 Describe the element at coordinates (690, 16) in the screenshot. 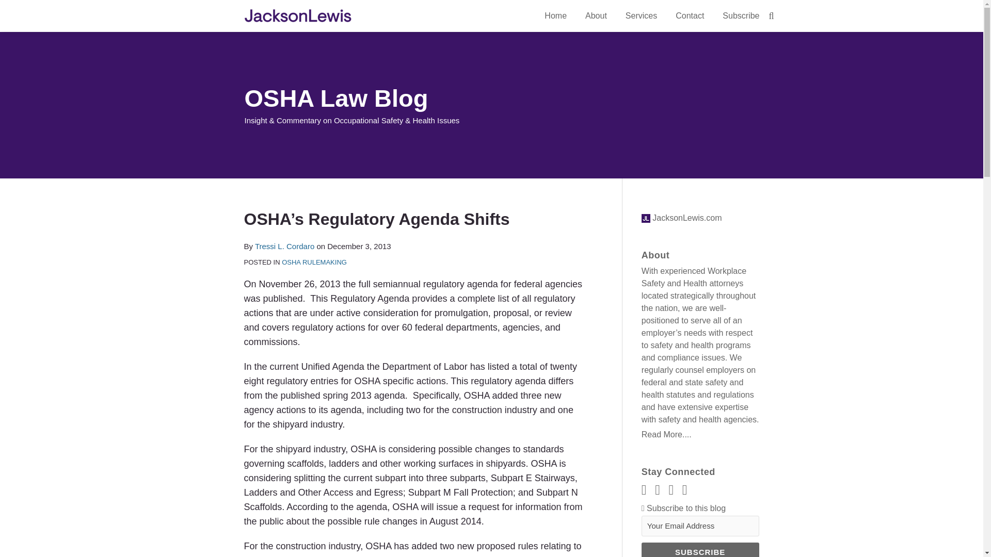

I see `Contact` at that location.